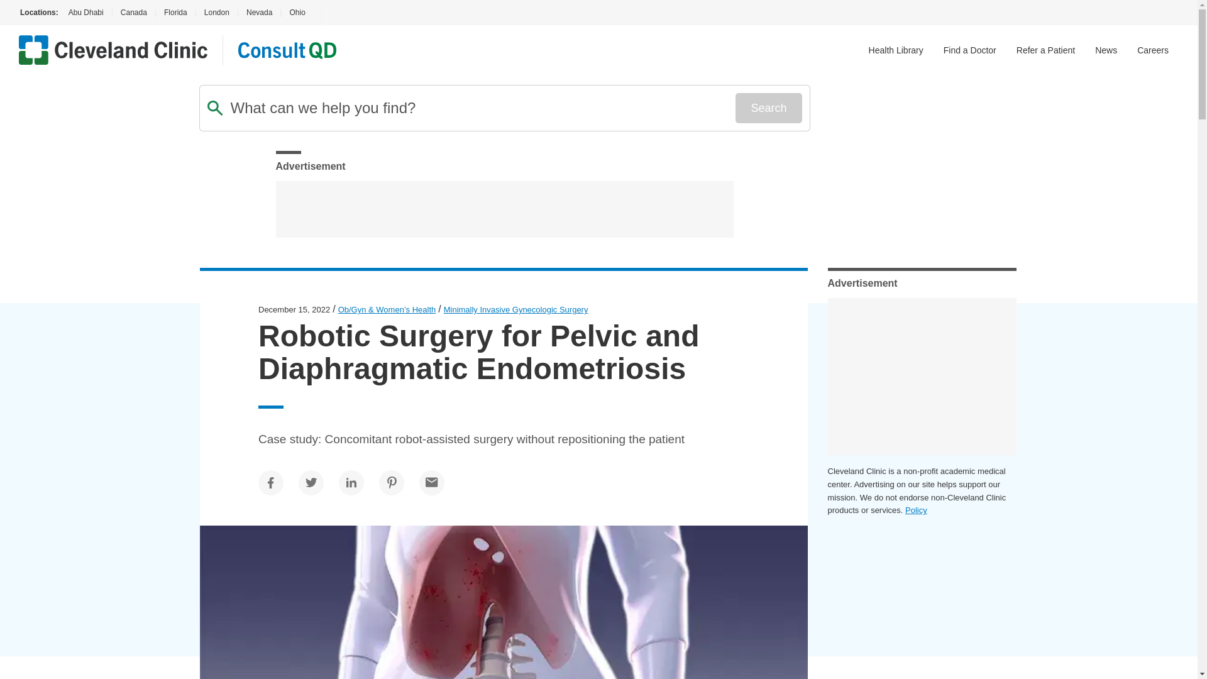 The image size is (1207, 679). I want to click on Careers, so click(1152, 50).